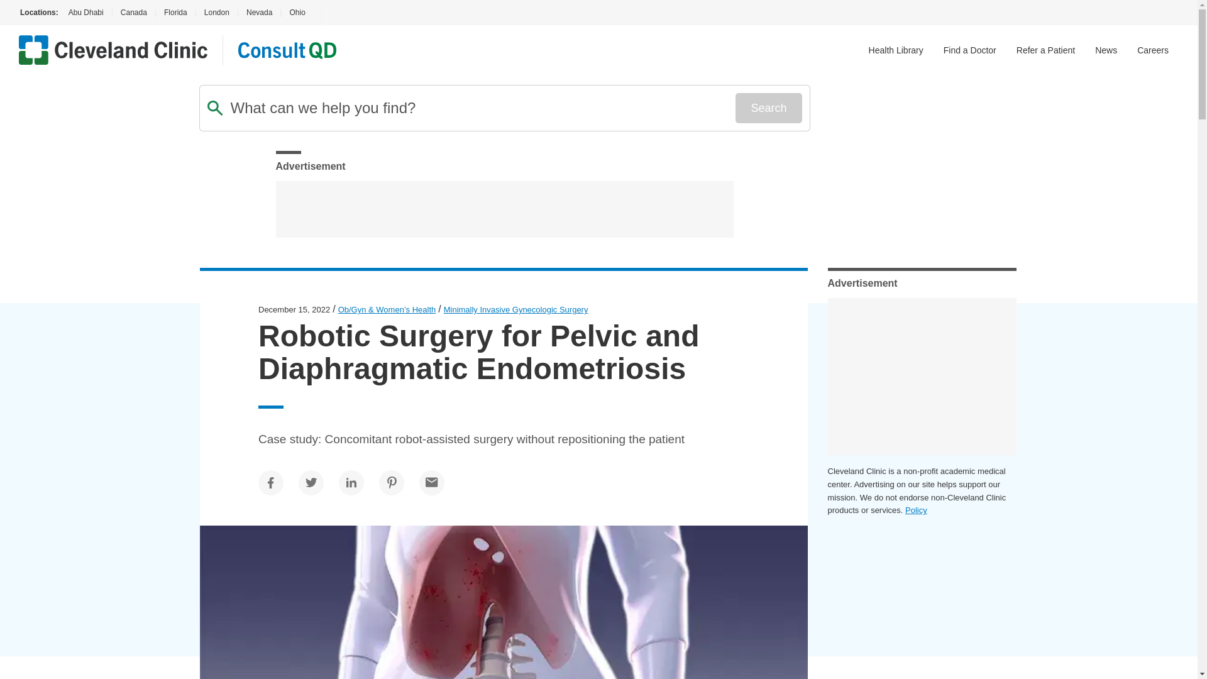 The image size is (1207, 679). I want to click on Careers, so click(1152, 50).